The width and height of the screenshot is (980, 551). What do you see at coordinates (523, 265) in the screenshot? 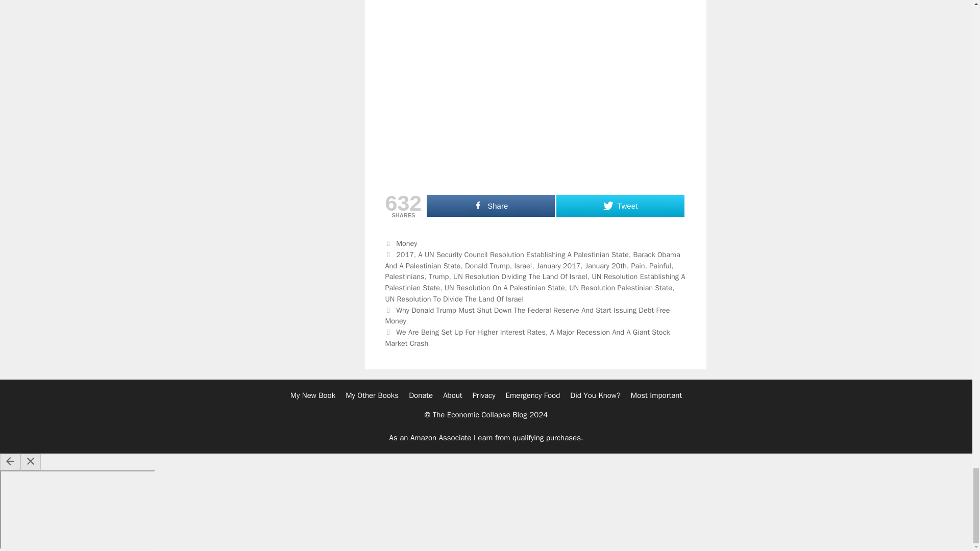
I see `Israel` at bounding box center [523, 265].